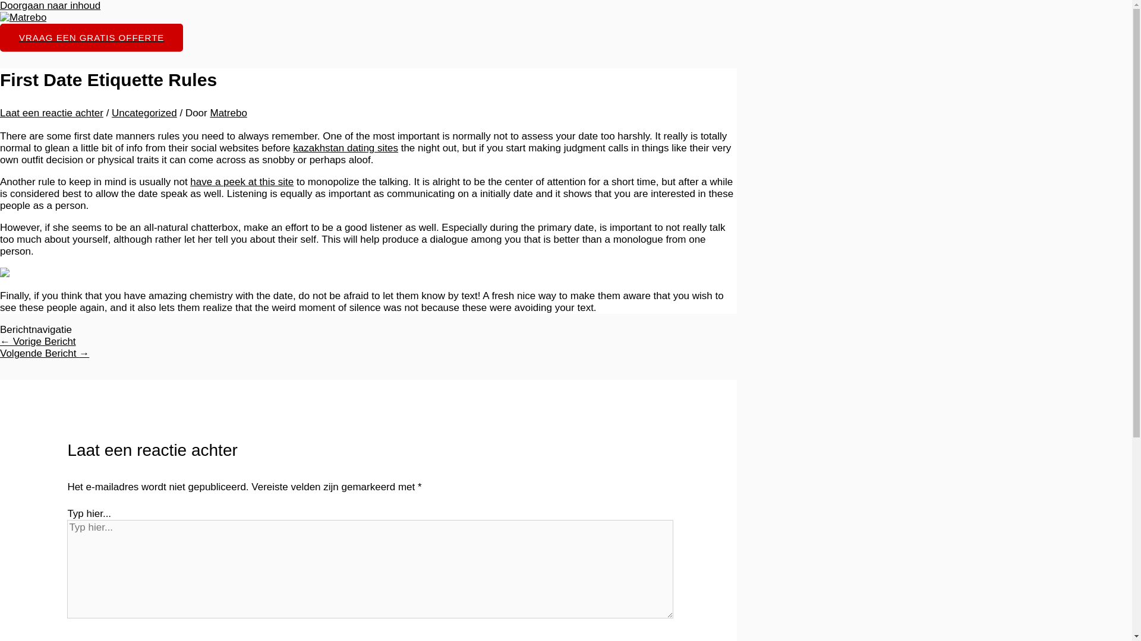 The image size is (1141, 641). What do you see at coordinates (92, 37) in the screenshot?
I see `VRAAG EEN GRATIS OFFERTE` at bounding box center [92, 37].